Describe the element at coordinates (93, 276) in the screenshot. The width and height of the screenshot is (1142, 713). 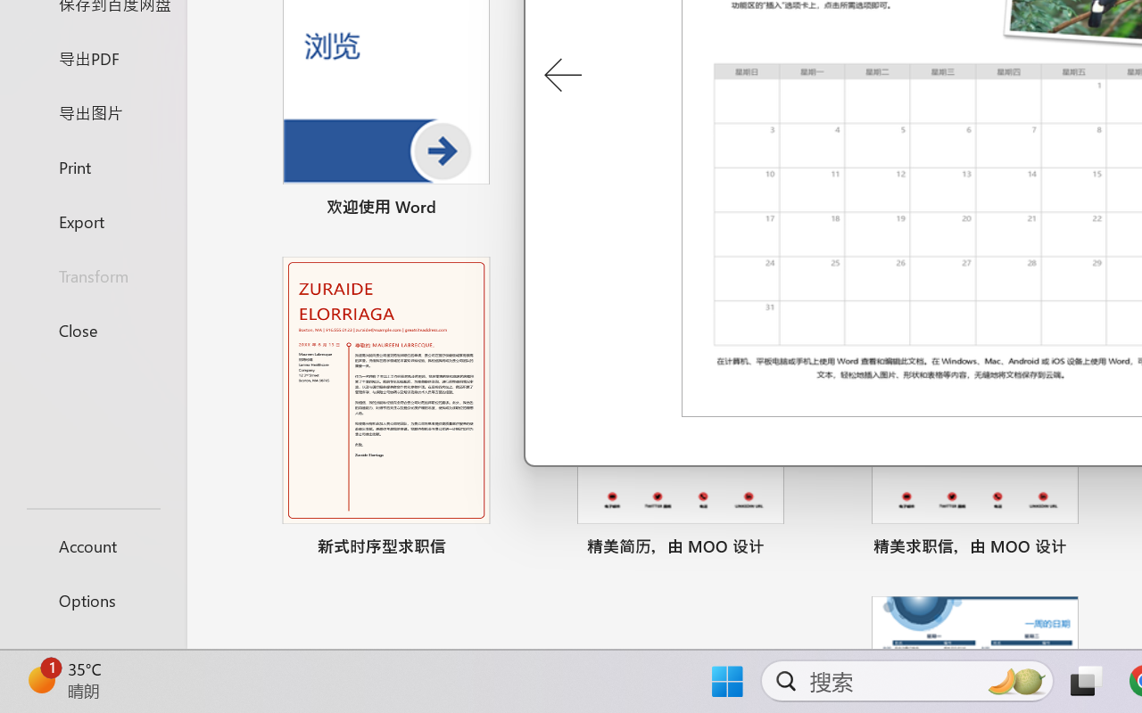
I see `Transform` at that location.